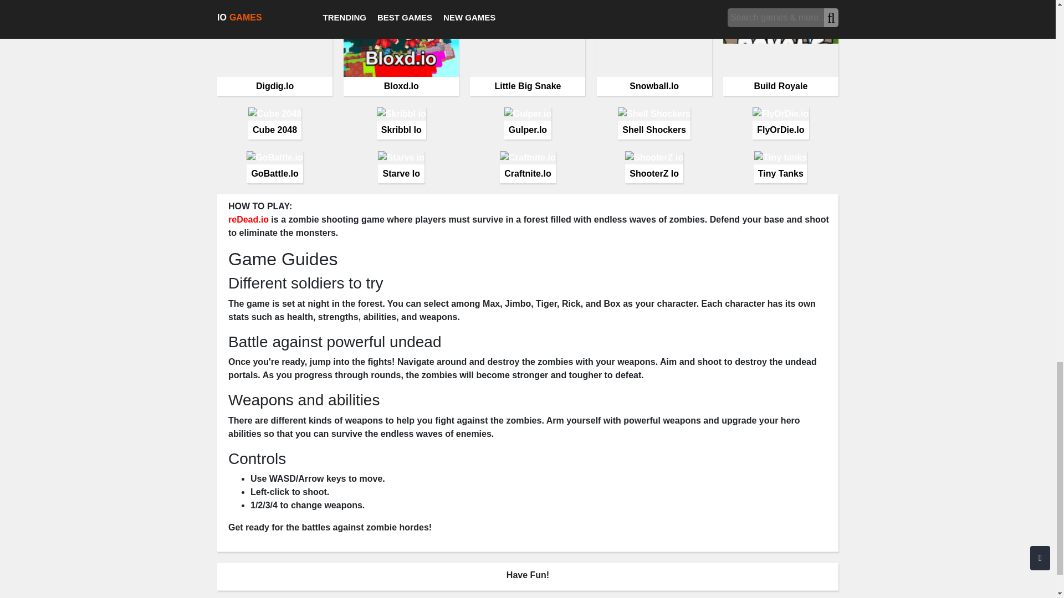  I want to click on GoBattle.Io, so click(274, 167).